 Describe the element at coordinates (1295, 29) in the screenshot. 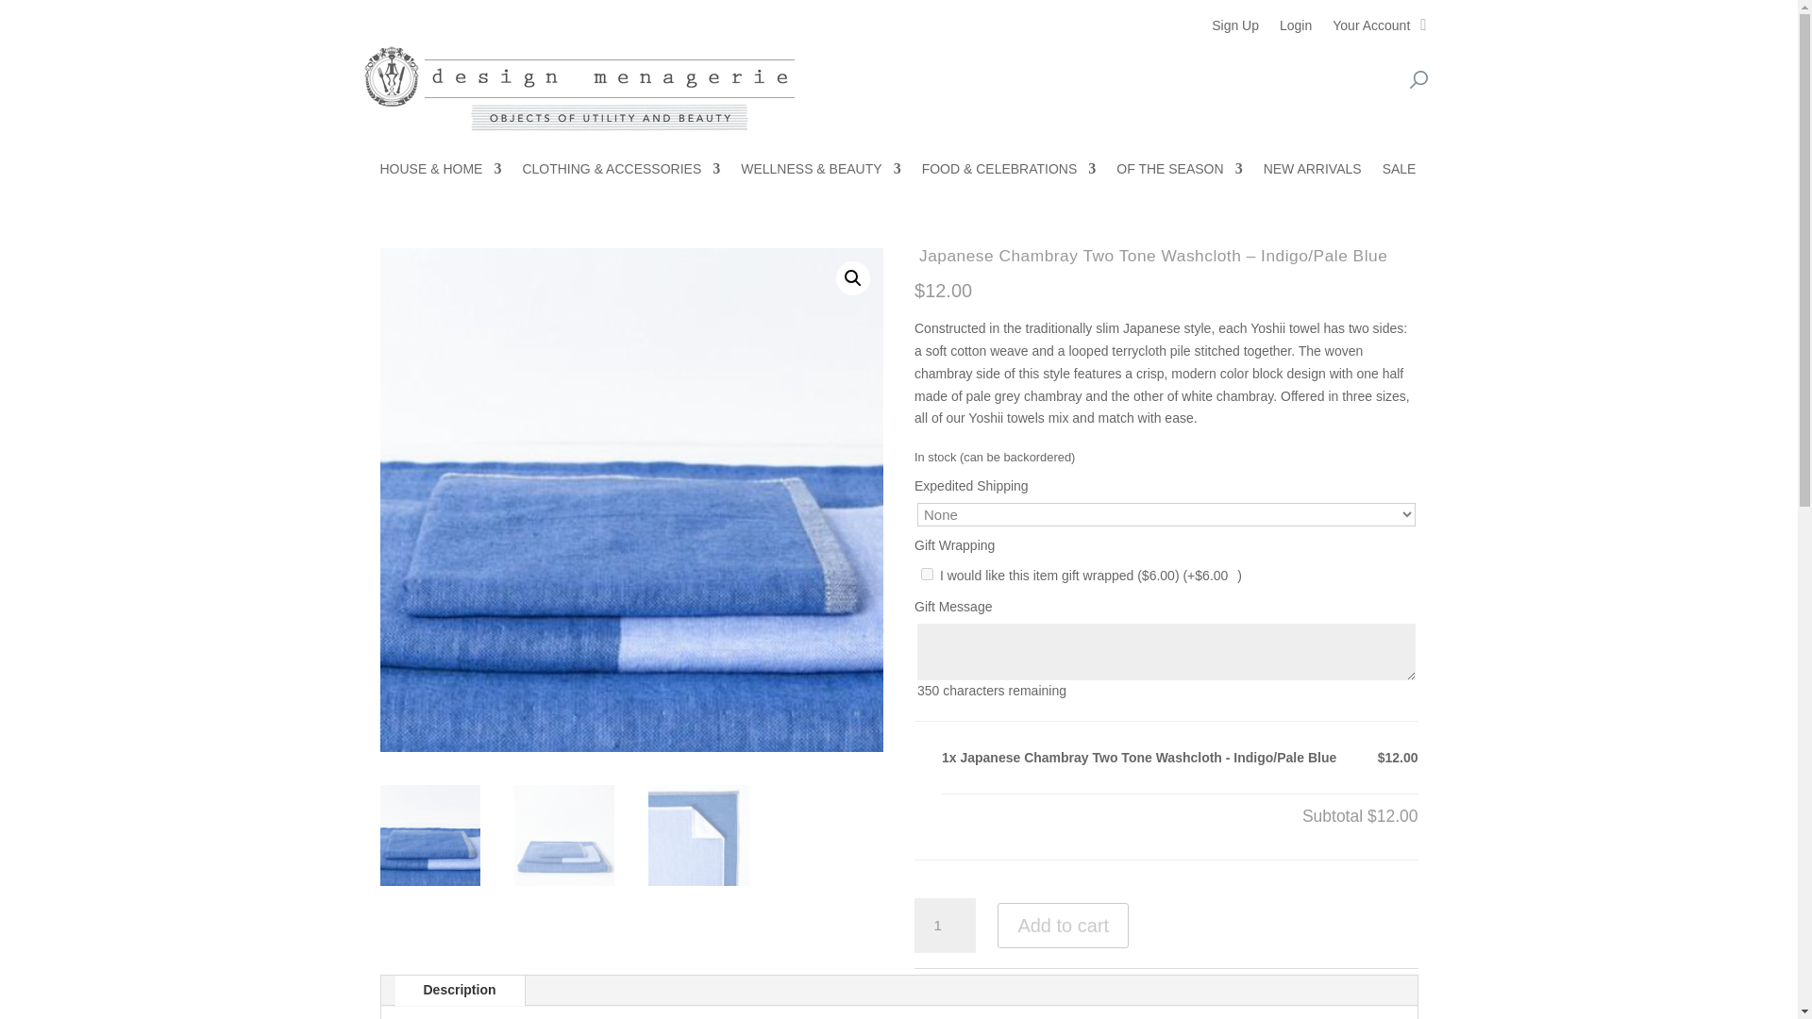

I see `Login` at that location.